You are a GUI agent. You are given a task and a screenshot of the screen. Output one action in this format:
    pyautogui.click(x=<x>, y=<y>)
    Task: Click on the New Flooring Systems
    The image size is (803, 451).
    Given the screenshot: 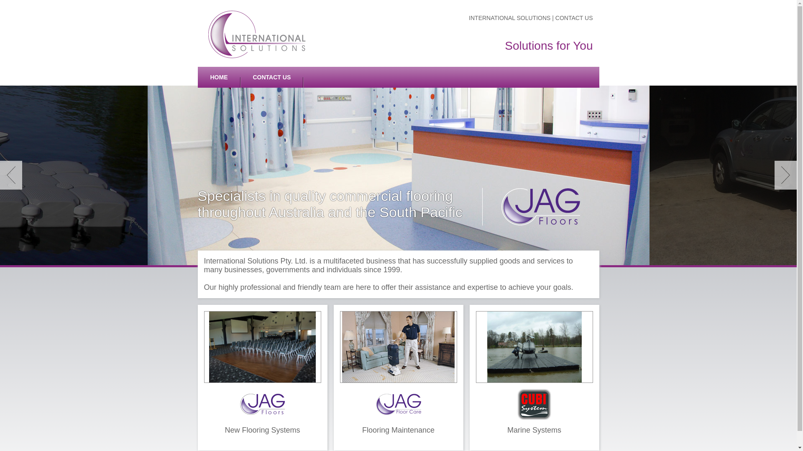 What is the action you would take?
    pyautogui.click(x=262, y=378)
    